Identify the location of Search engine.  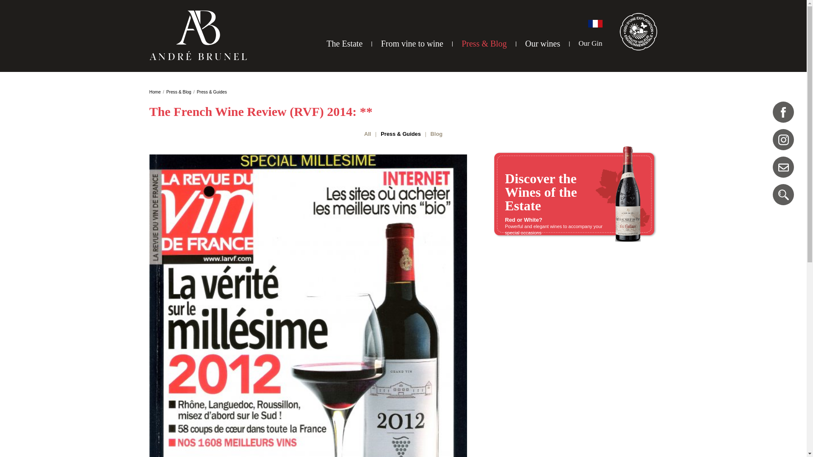
(783, 195).